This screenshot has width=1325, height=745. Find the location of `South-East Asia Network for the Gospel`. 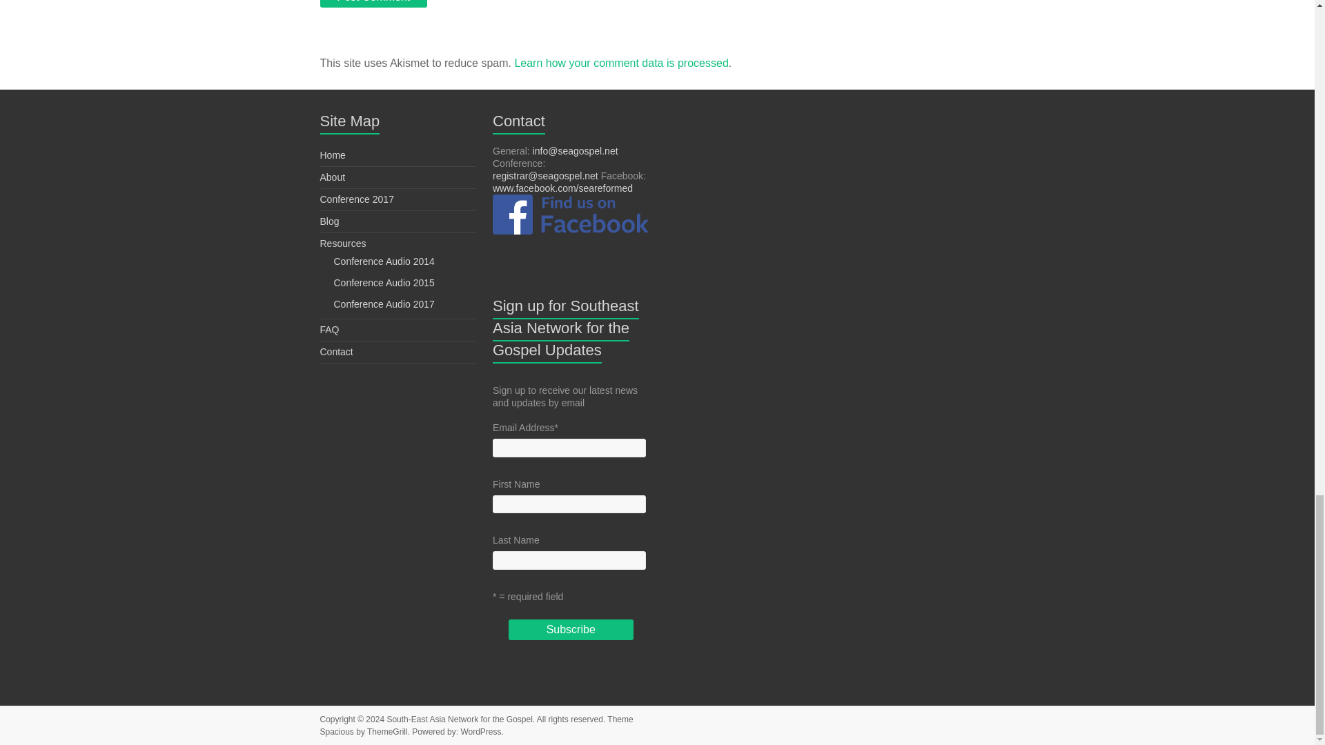

South-East Asia Network for the Gospel is located at coordinates (460, 719).